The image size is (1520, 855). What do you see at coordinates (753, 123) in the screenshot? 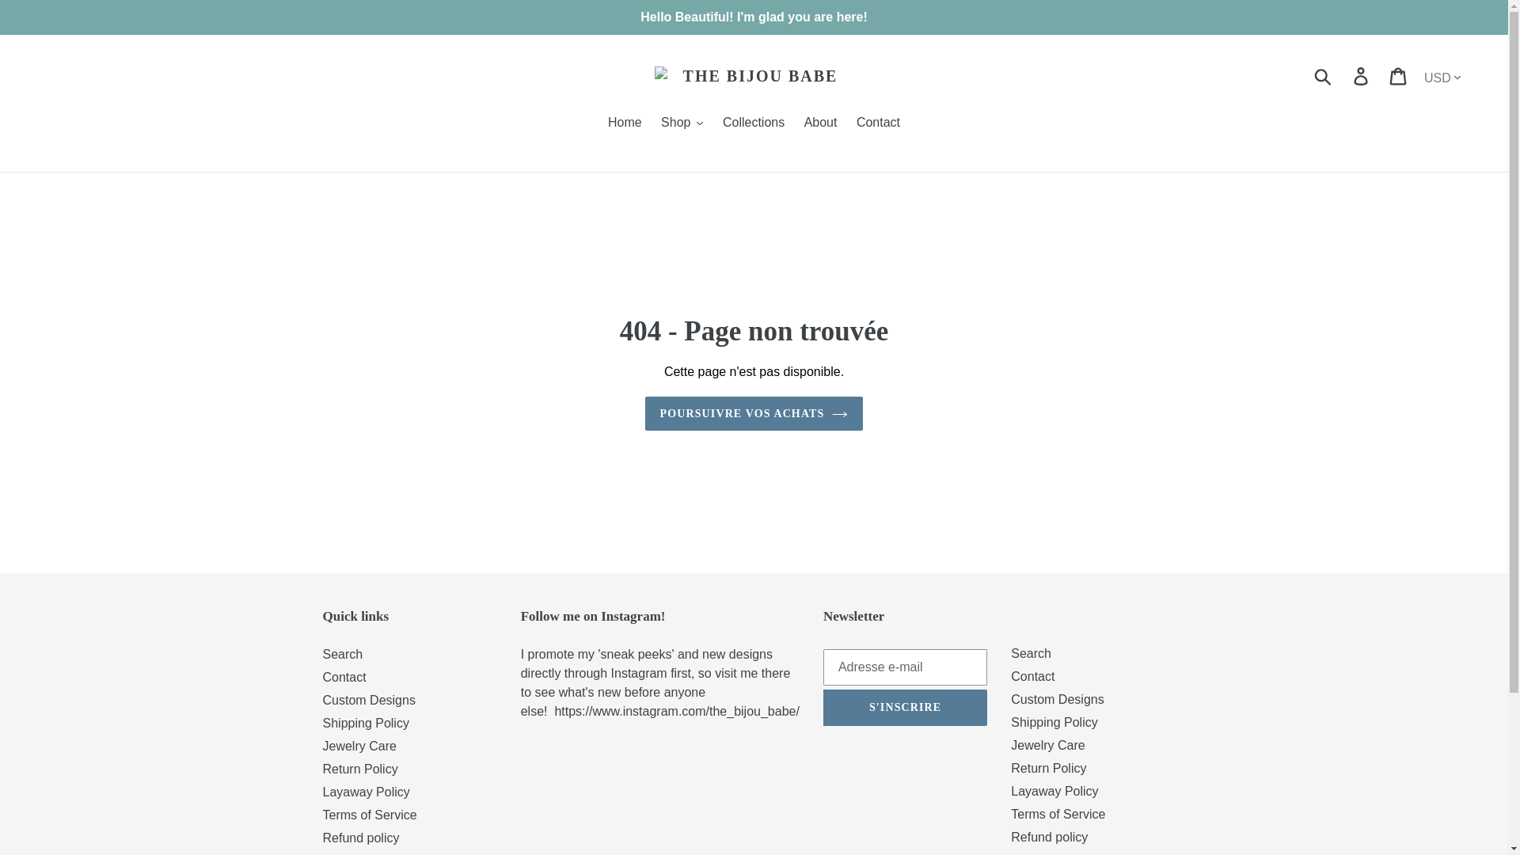
I see `Collections` at bounding box center [753, 123].